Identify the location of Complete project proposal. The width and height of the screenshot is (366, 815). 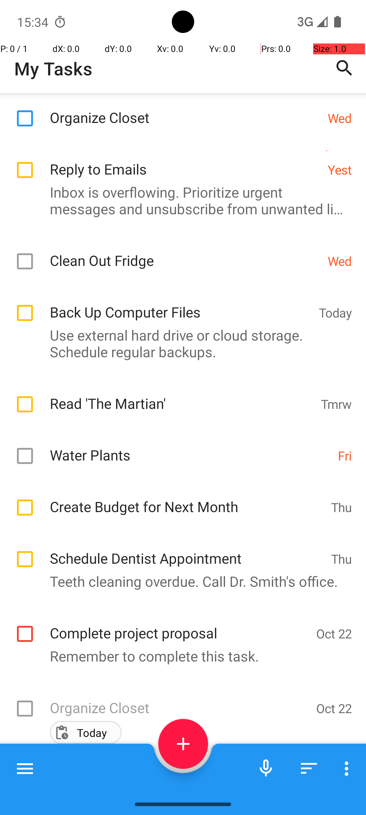
(180, 626).